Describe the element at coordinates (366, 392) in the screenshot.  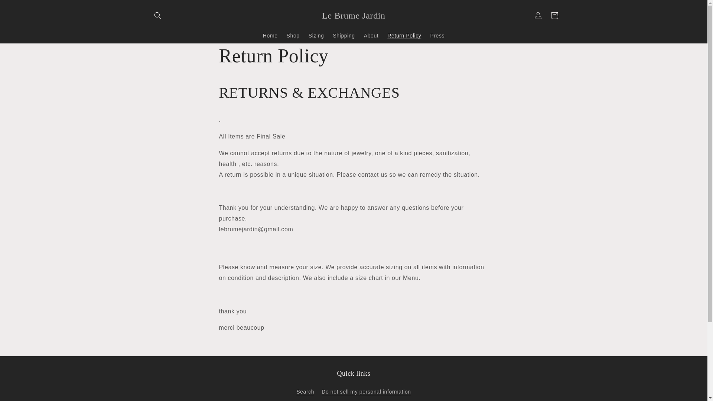
I see `Do not sell my personal information` at that location.